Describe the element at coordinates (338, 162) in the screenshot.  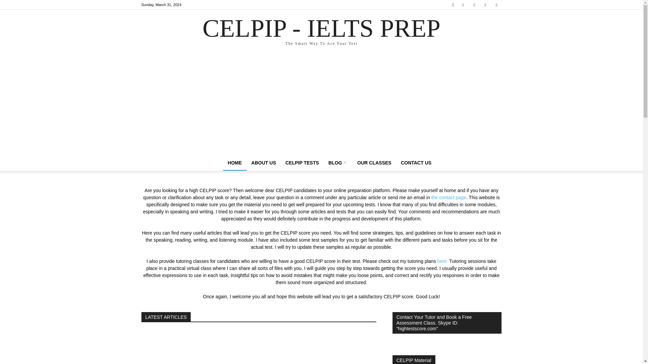
I see `BLOG` at that location.